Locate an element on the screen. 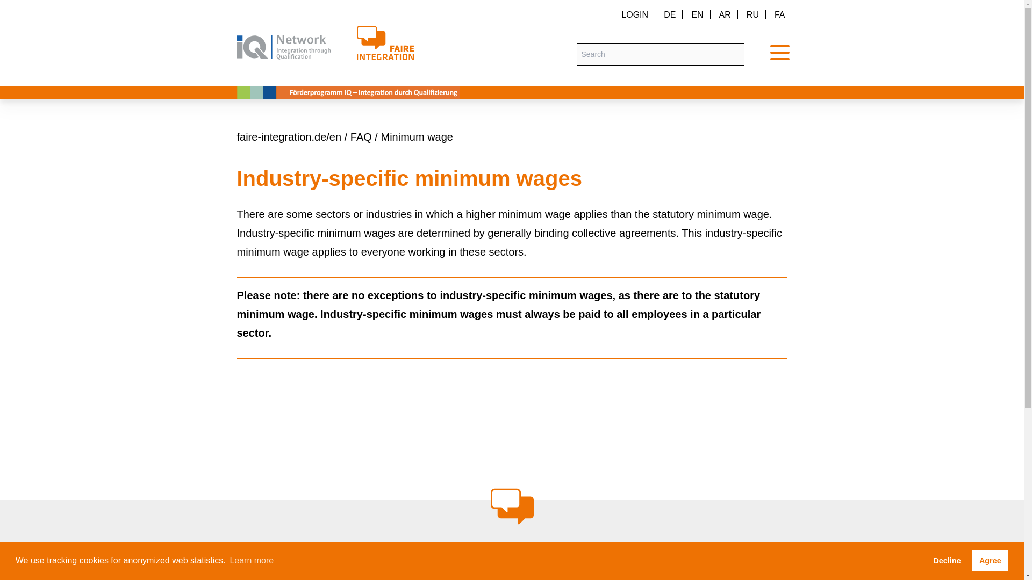 This screenshot has height=580, width=1032. LOGIN is located at coordinates (634, 15).